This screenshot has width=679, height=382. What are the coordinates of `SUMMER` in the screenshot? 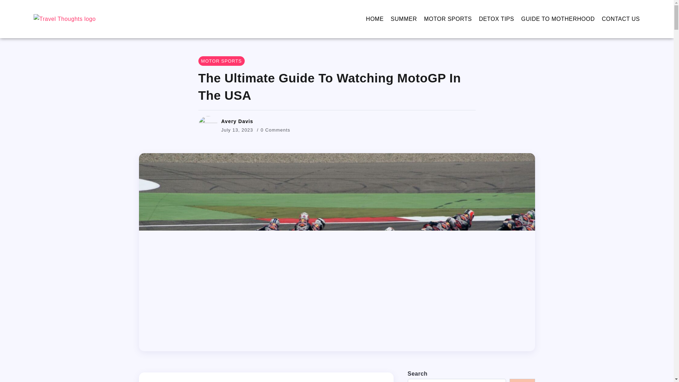 It's located at (404, 19).